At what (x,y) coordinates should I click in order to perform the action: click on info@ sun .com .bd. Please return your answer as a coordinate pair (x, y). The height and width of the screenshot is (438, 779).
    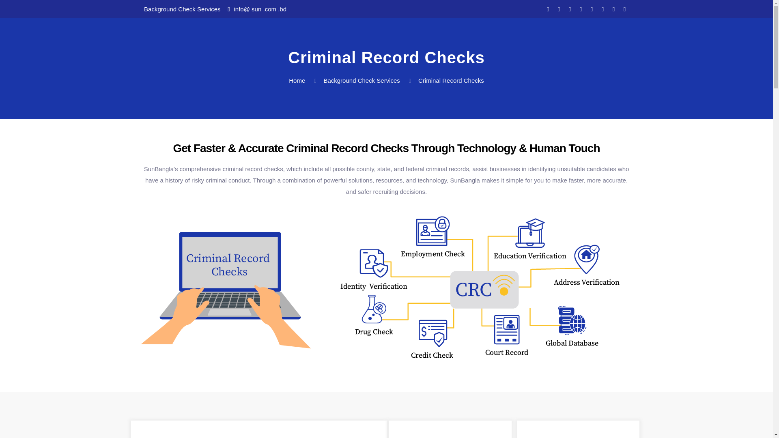
    Looking at the image, I should click on (260, 9).